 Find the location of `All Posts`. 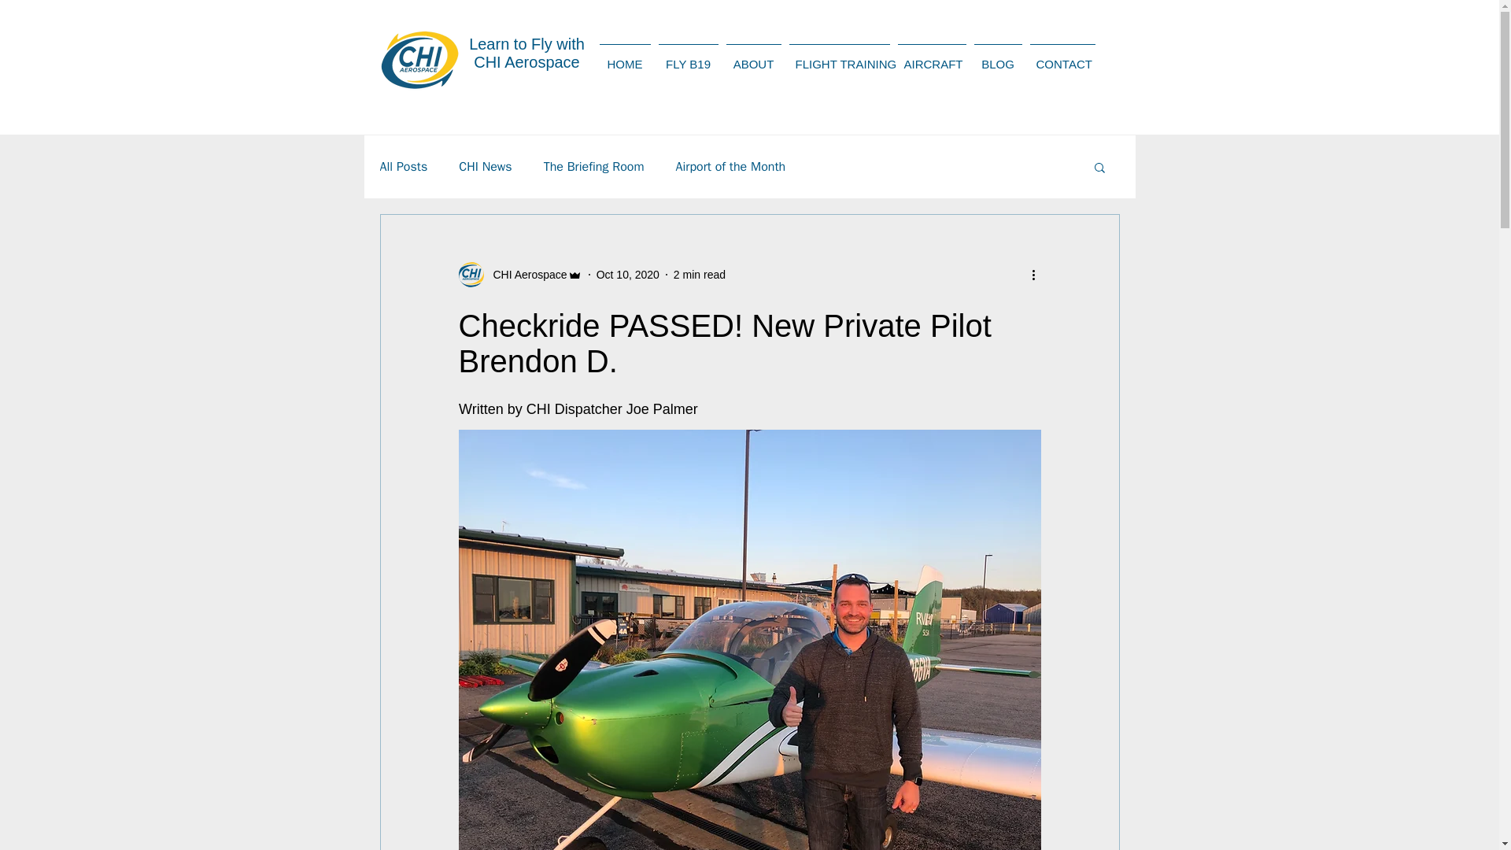

All Posts is located at coordinates (403, 167).